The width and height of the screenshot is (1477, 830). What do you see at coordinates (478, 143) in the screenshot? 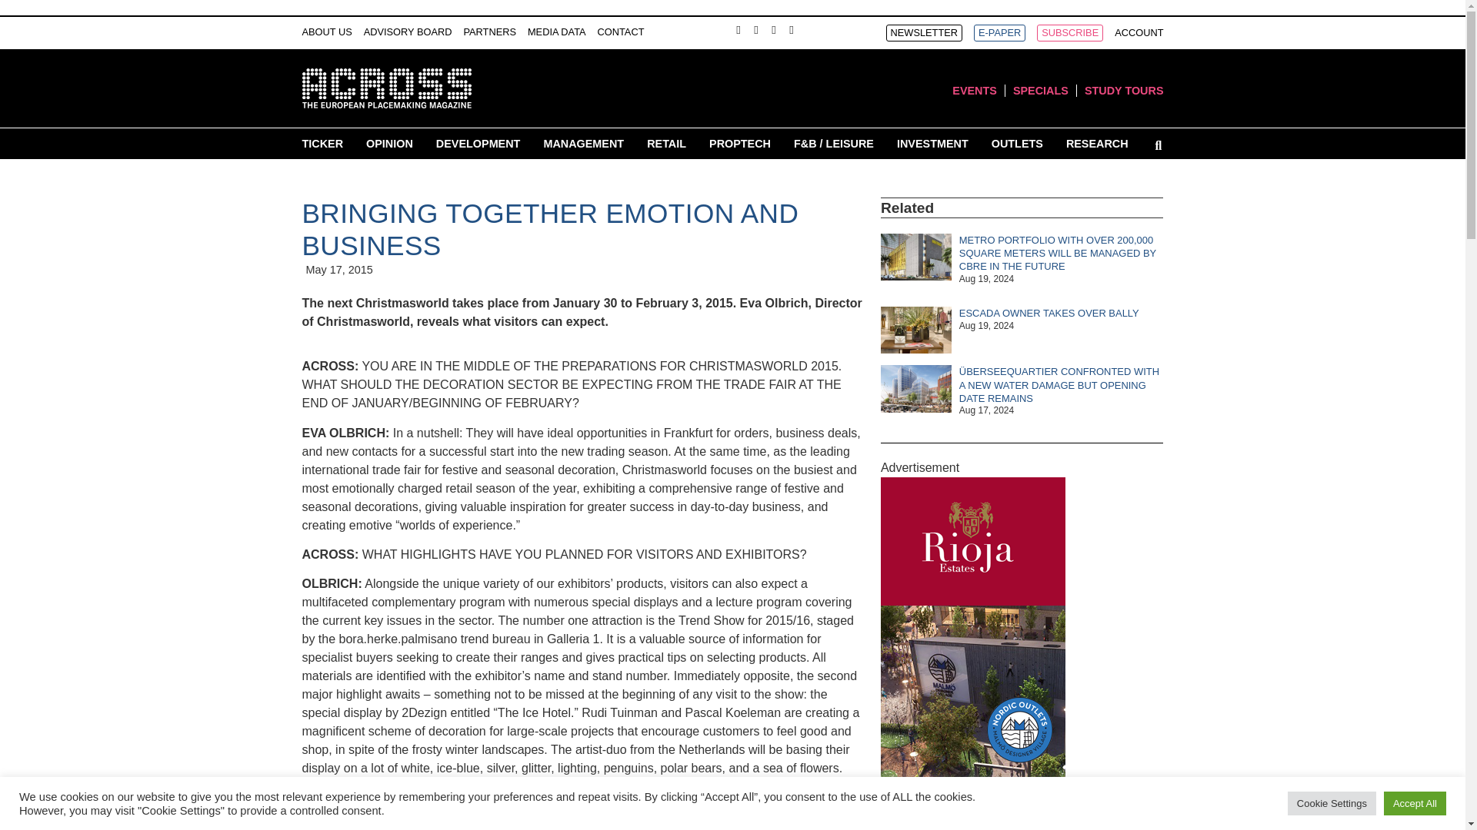
I see `DEVELOPMENT` at bounding box center [478, 143].